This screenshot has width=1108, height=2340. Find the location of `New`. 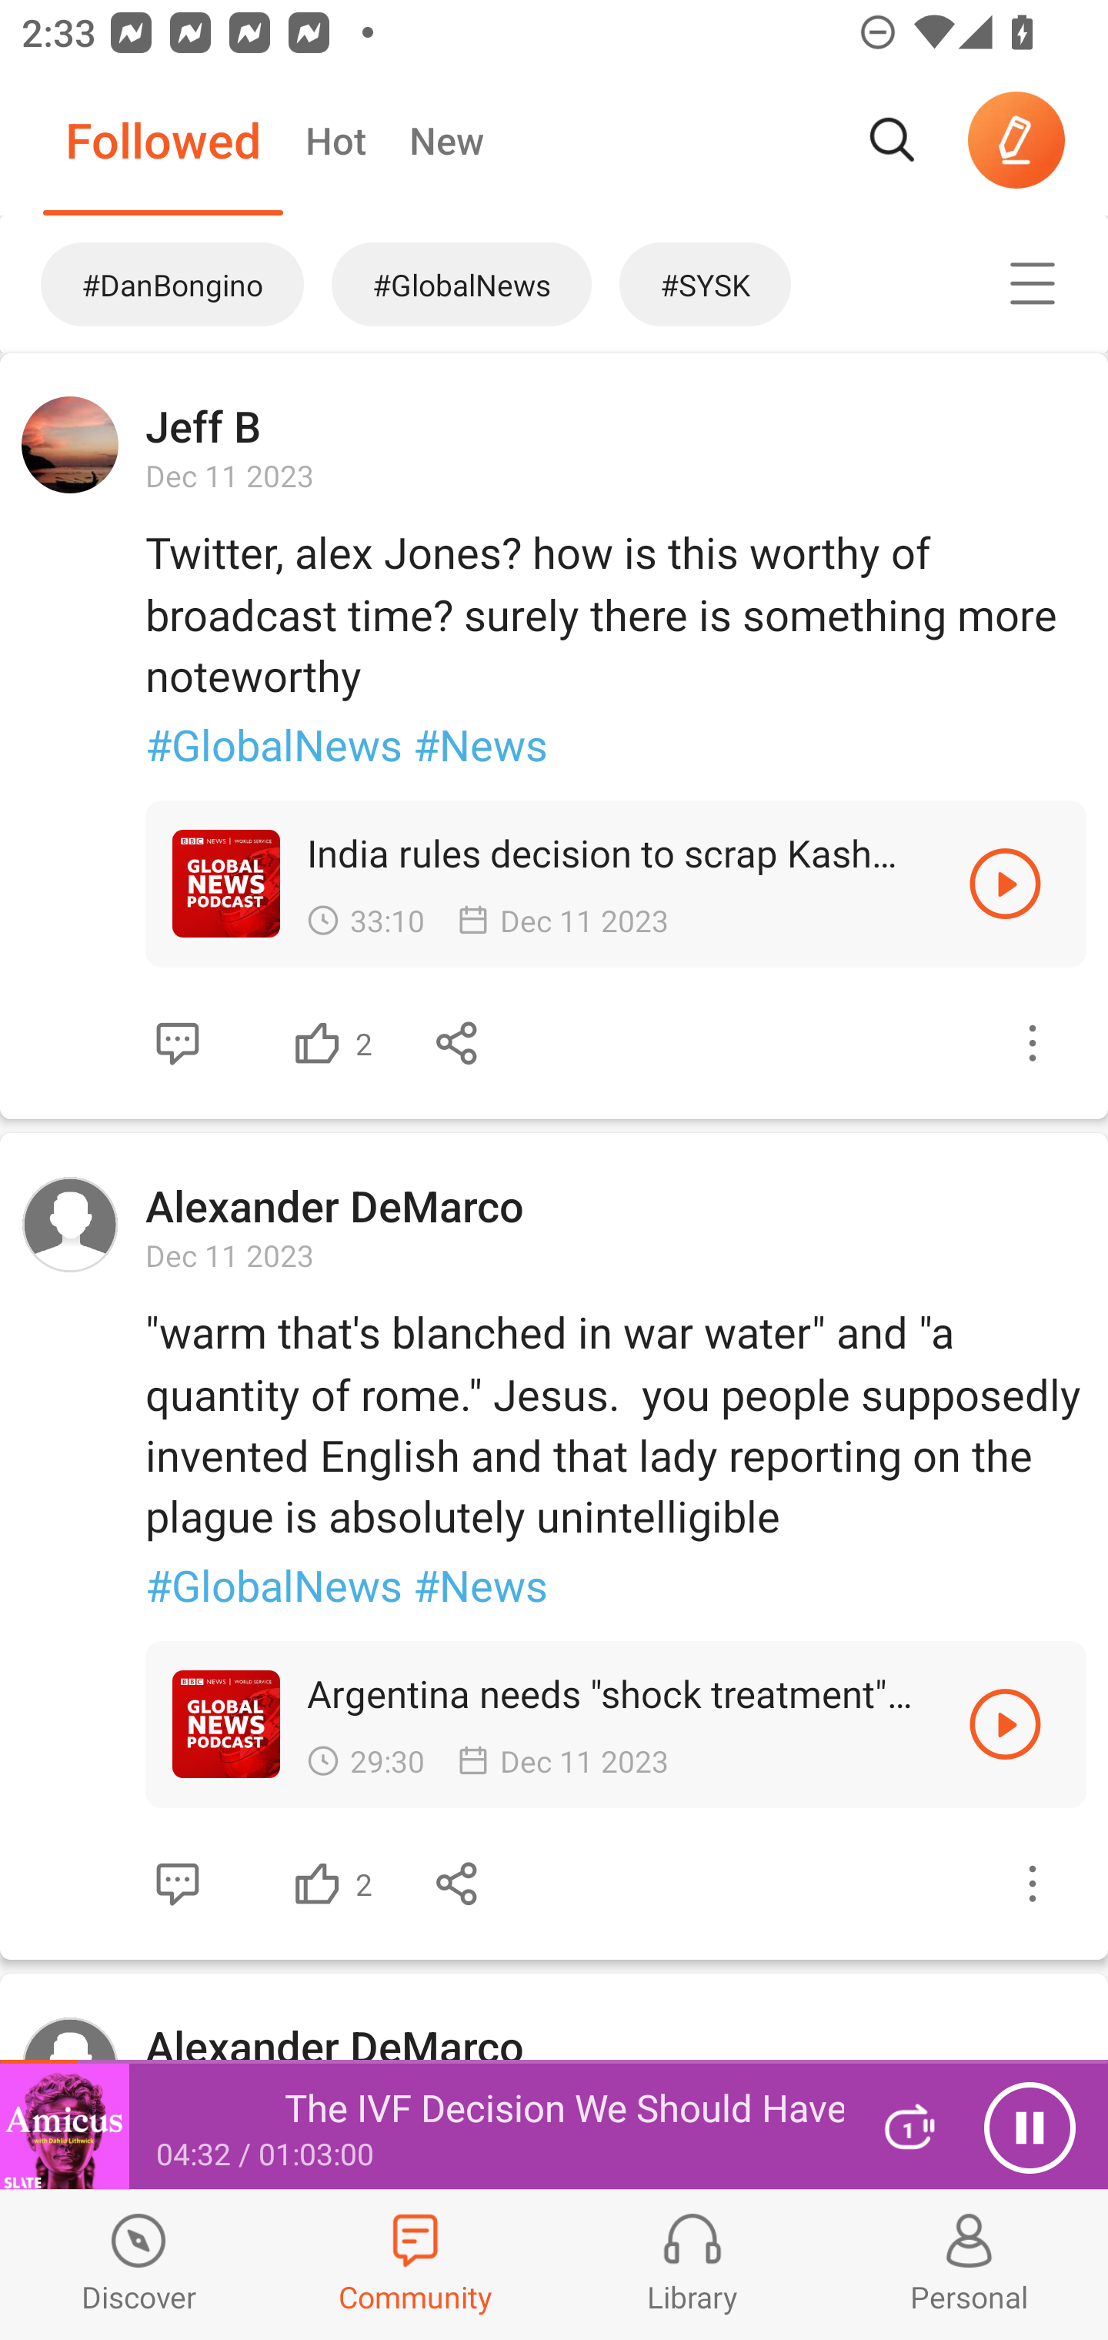

New is located at coordinates (446, 140).